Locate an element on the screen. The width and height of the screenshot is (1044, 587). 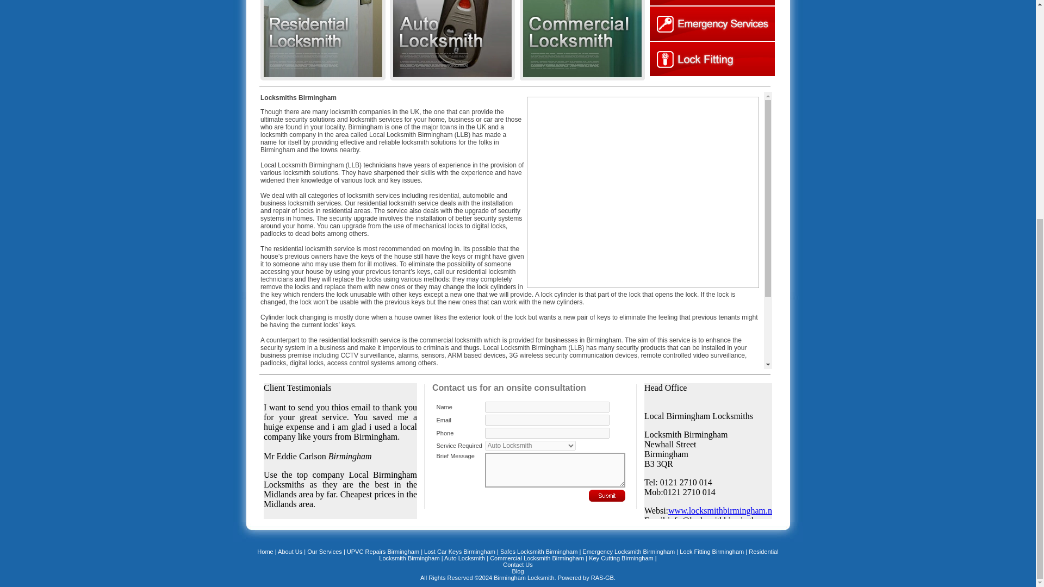
Auto Locksmith is located at coordinates (464, 558).